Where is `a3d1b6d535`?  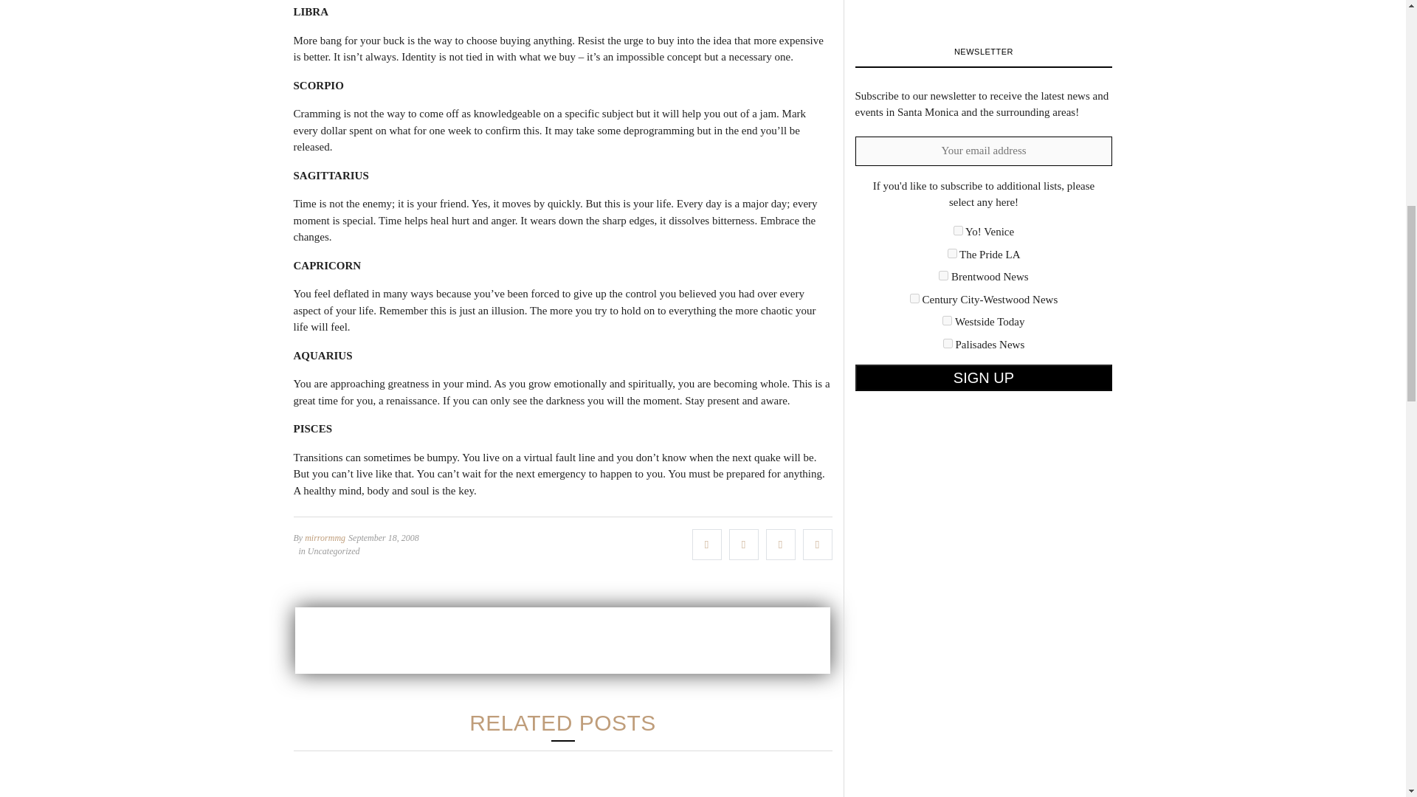
a3d1b6d535 is located at coordinates (947, 320).